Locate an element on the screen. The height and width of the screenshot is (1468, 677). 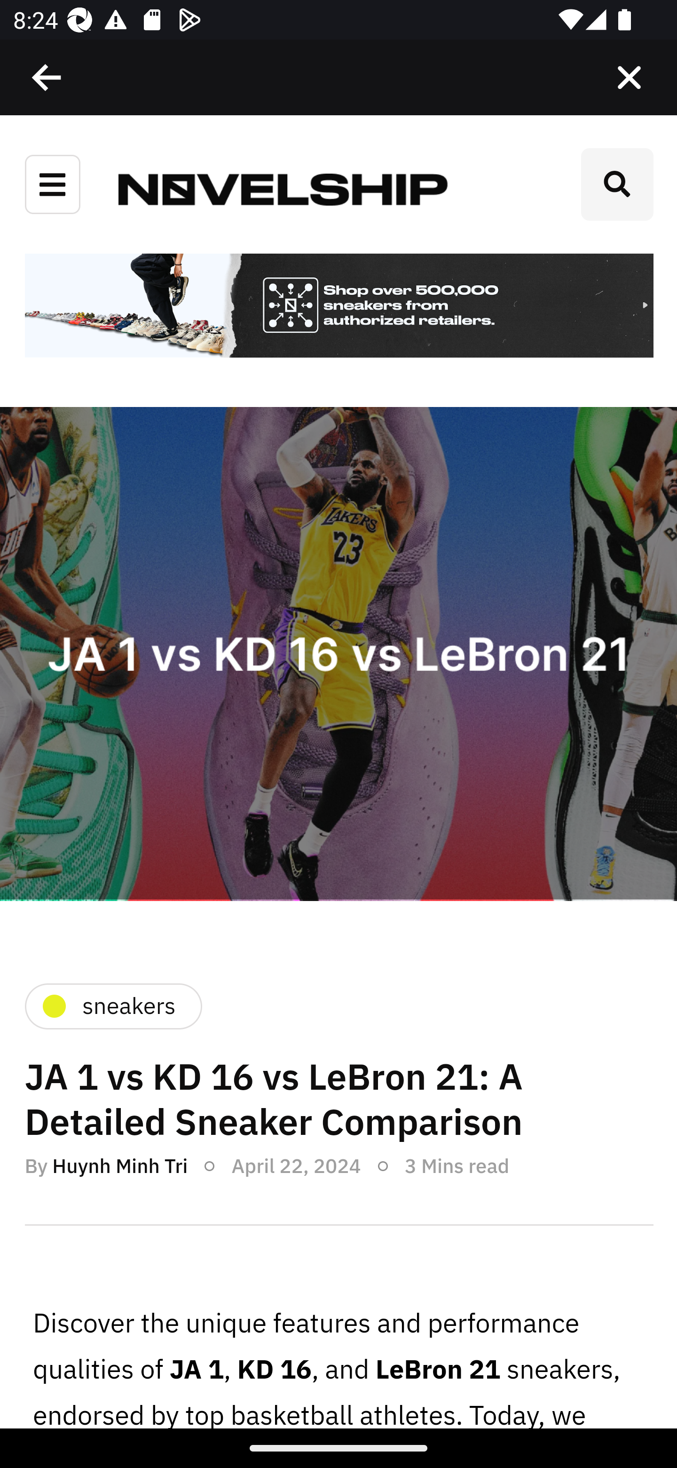
Search toggle is located at coordinates (617, 184).